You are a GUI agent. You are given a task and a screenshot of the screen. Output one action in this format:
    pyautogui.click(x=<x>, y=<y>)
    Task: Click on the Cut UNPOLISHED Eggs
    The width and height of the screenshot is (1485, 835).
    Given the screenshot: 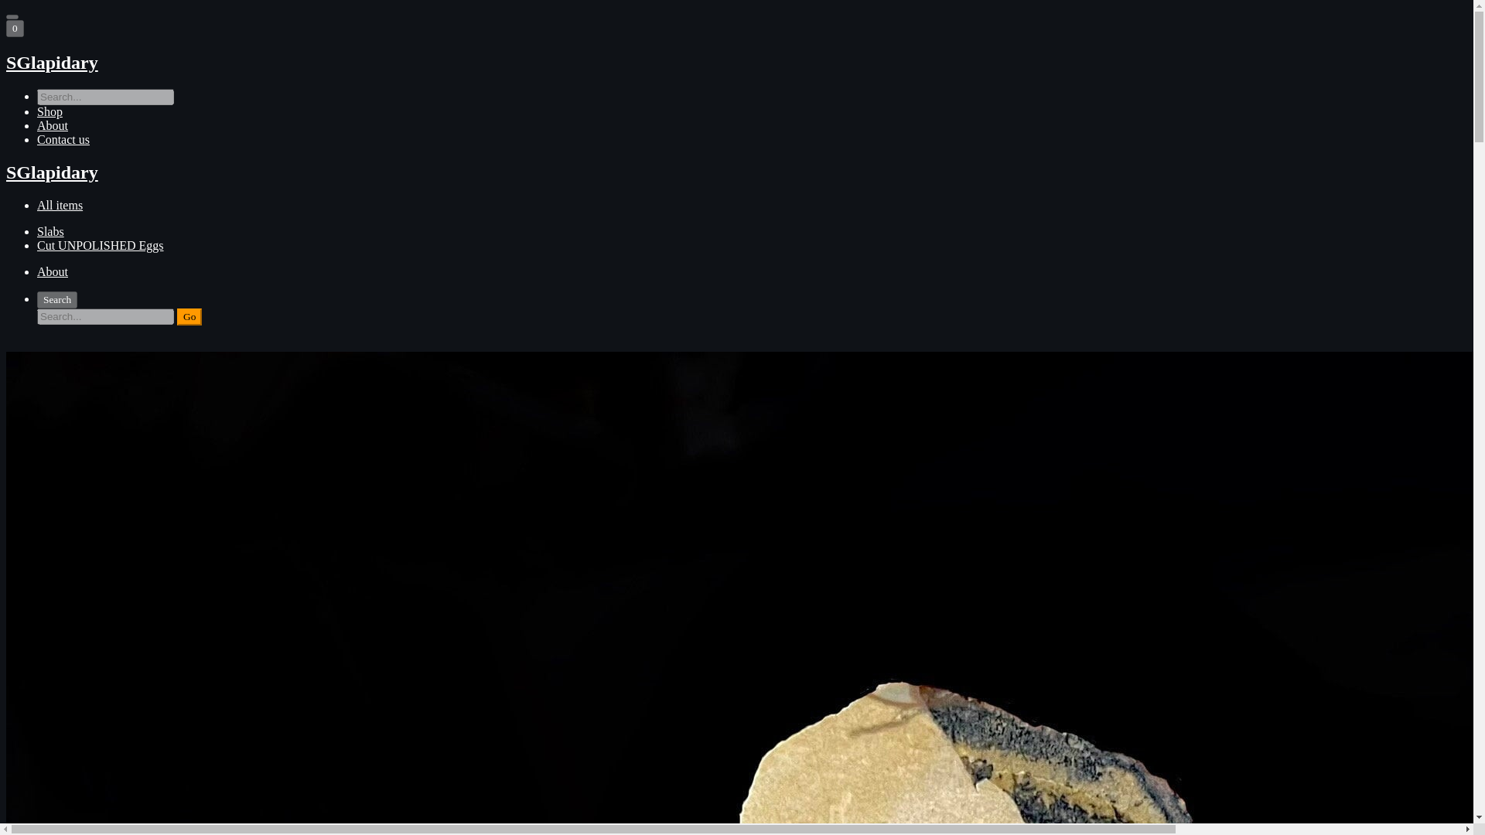 What is the action you would take?
    pyautogui.click(x=101, y=245)
    